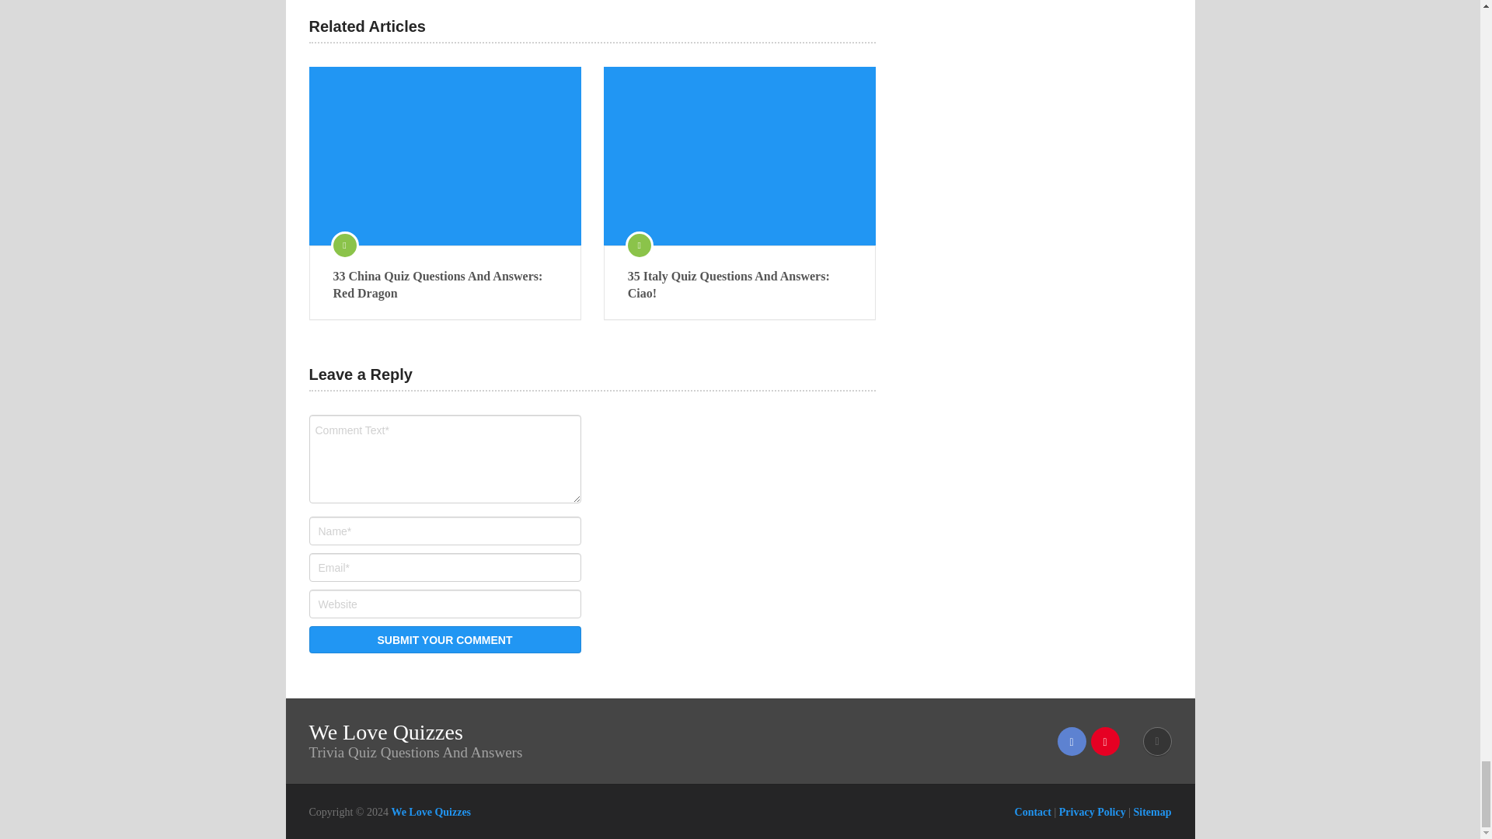 This screenshot has width=1492, height=839. I want to click on Privacy Policy, so click(1093, 812).